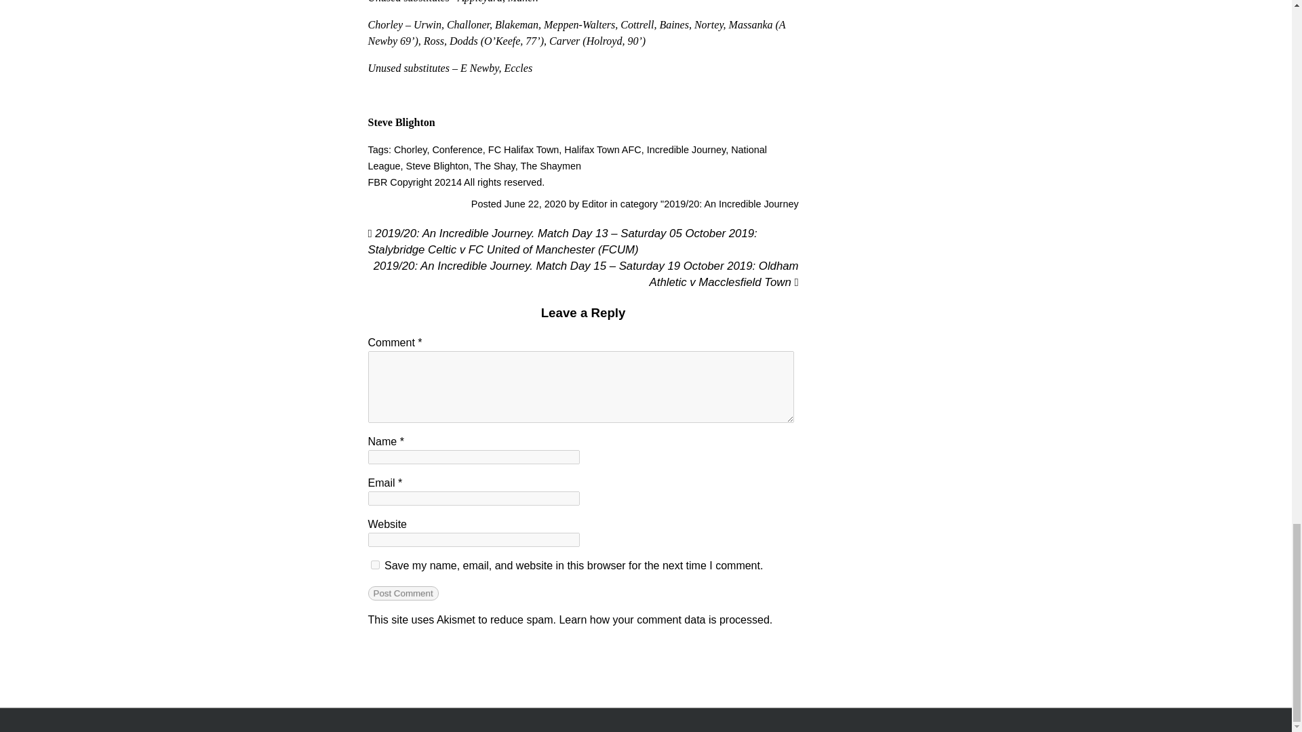  What do you see at coordinates (410, 149) in the screenshot?
I see `Chorley` at bounding box center [410, 149].